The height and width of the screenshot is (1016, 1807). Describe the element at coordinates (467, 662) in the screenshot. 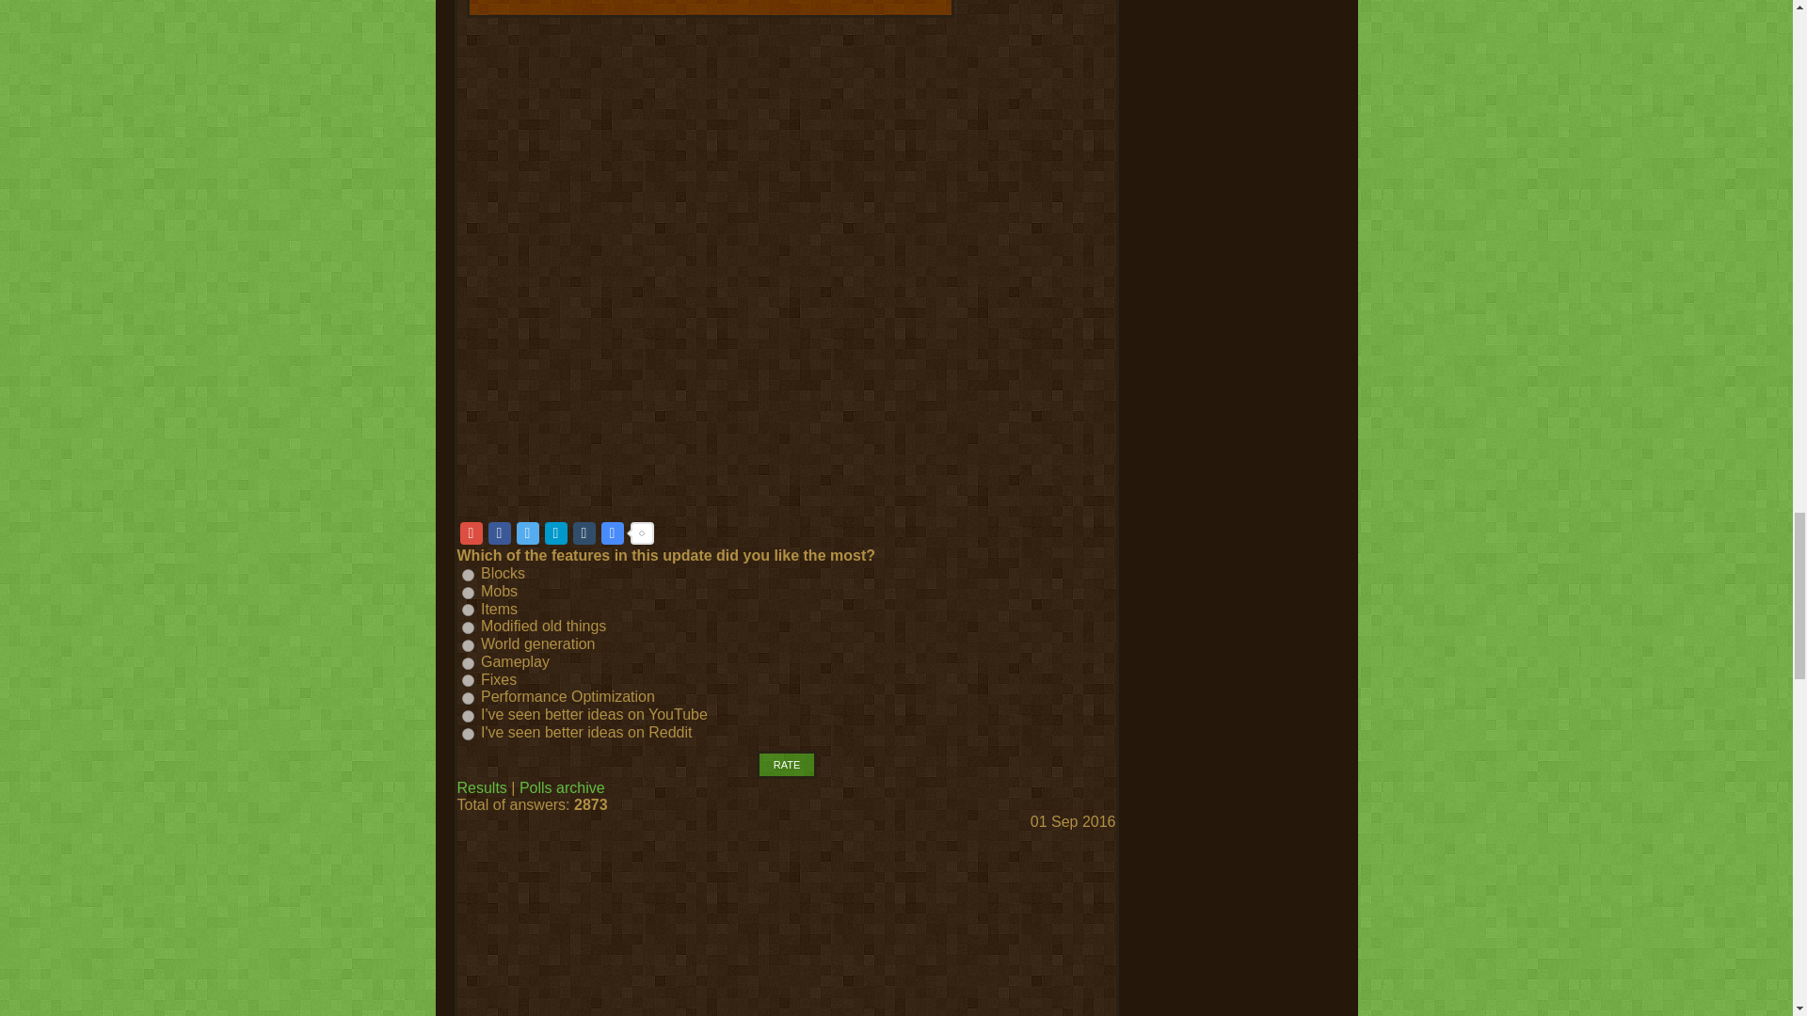

I see `6` at that location.